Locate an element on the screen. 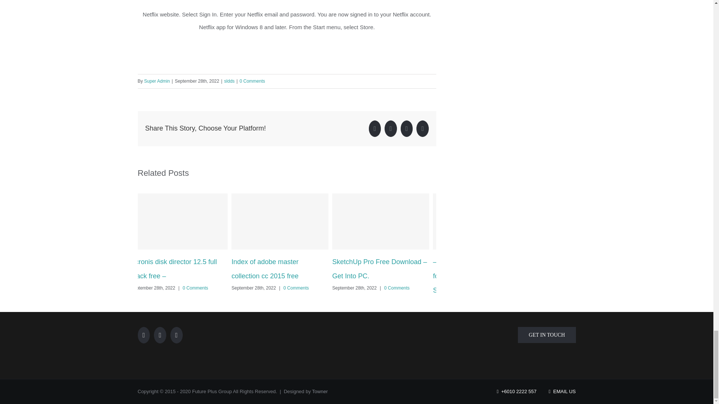  0 Comments is located at coordinates (195, 288).